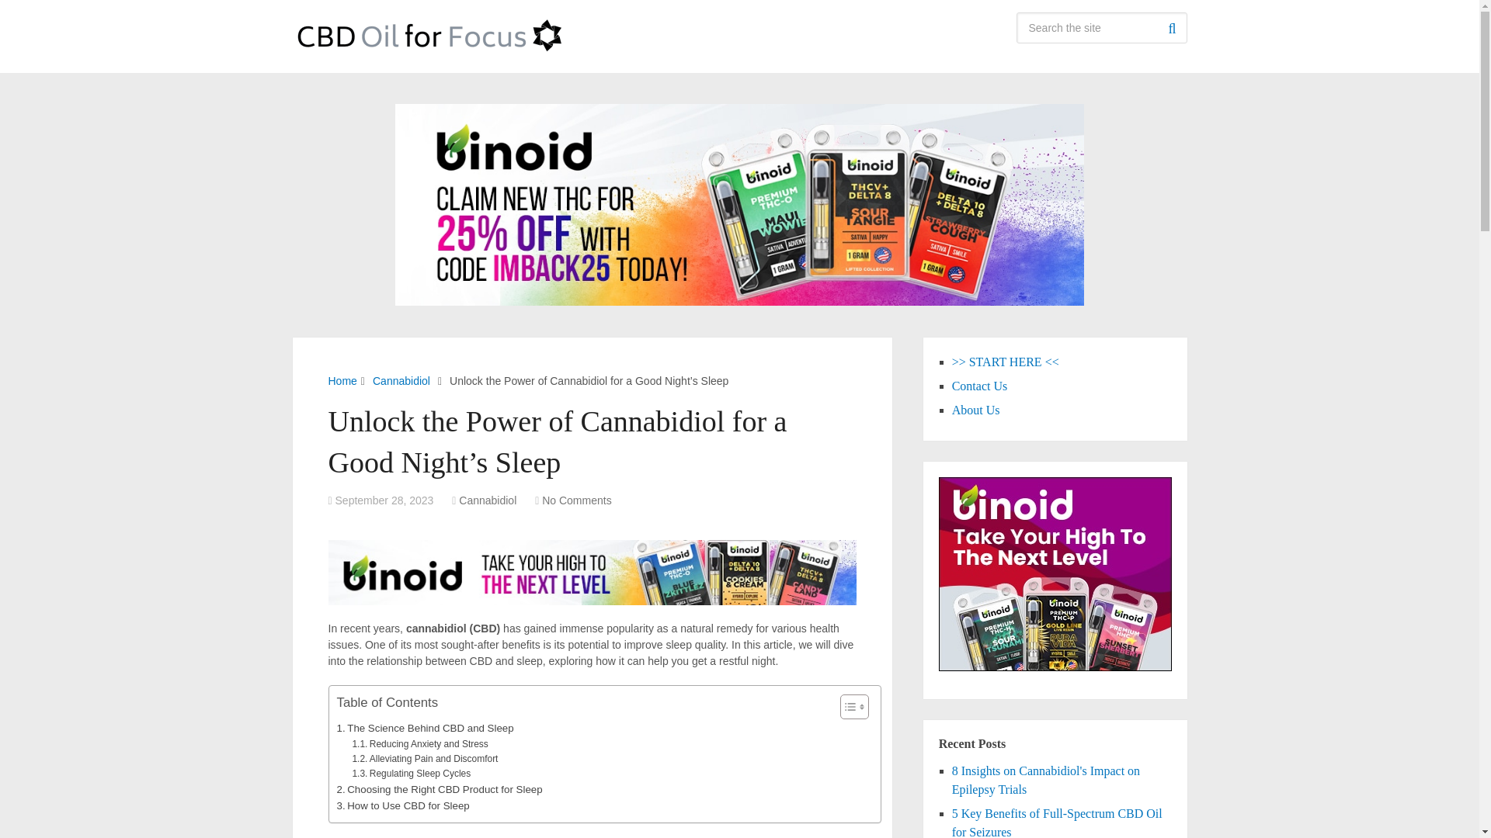 The image size is (1491, 838). I want to click on 5 Key Benefits of Full-Spectrum CBD Oil for Seizures, so click(1058, 822).